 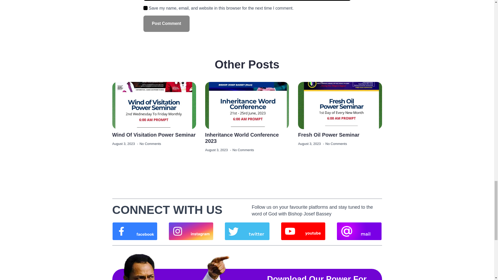 What do you see at coordinates (154, 135) in the screenshot?
I see `Wind Of Visitation Power Seminar` at bounding box center [154, 135].